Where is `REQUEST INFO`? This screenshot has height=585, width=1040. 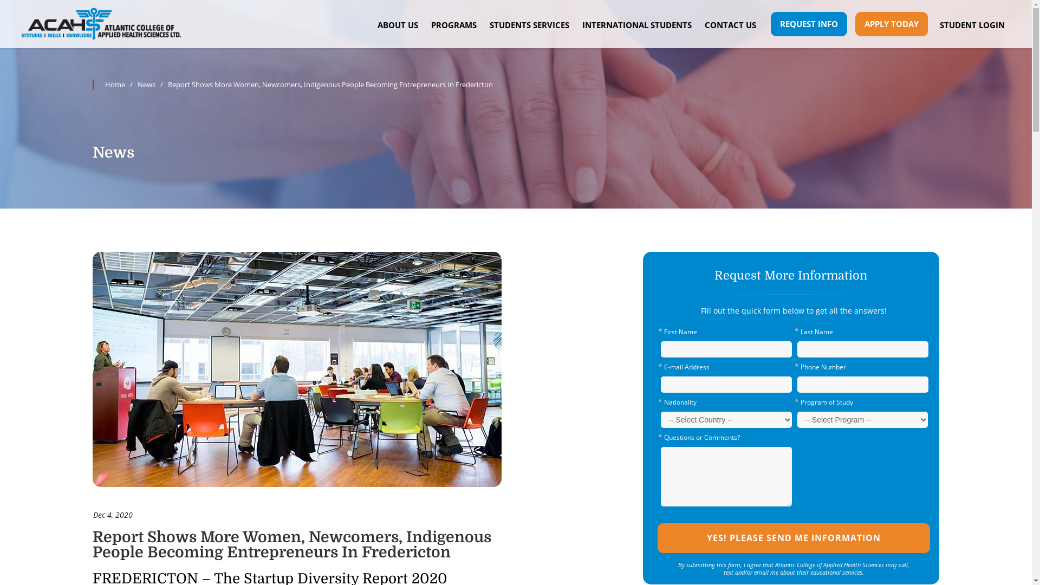
REQUEST INFO is located at coordinates (809, 24).